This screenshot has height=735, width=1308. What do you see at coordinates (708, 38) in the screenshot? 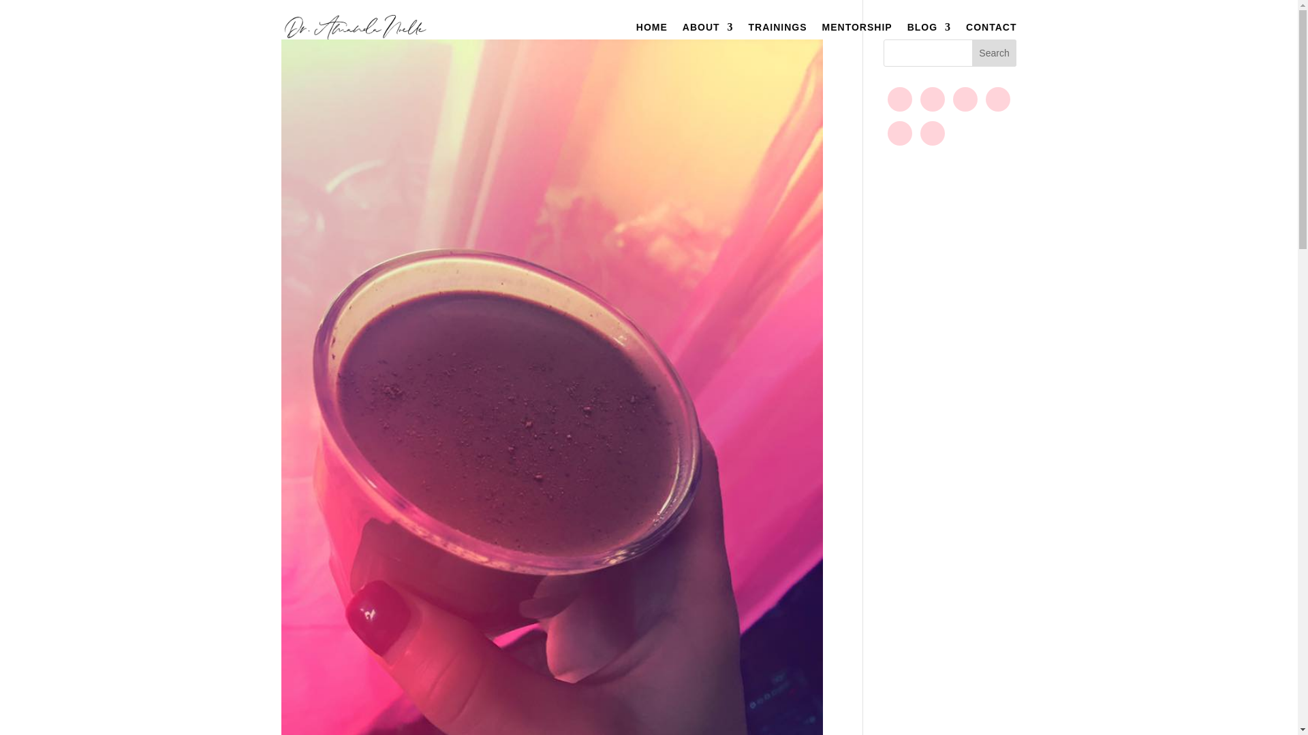
I see `ABOUT` at bounding box center [708, 38].